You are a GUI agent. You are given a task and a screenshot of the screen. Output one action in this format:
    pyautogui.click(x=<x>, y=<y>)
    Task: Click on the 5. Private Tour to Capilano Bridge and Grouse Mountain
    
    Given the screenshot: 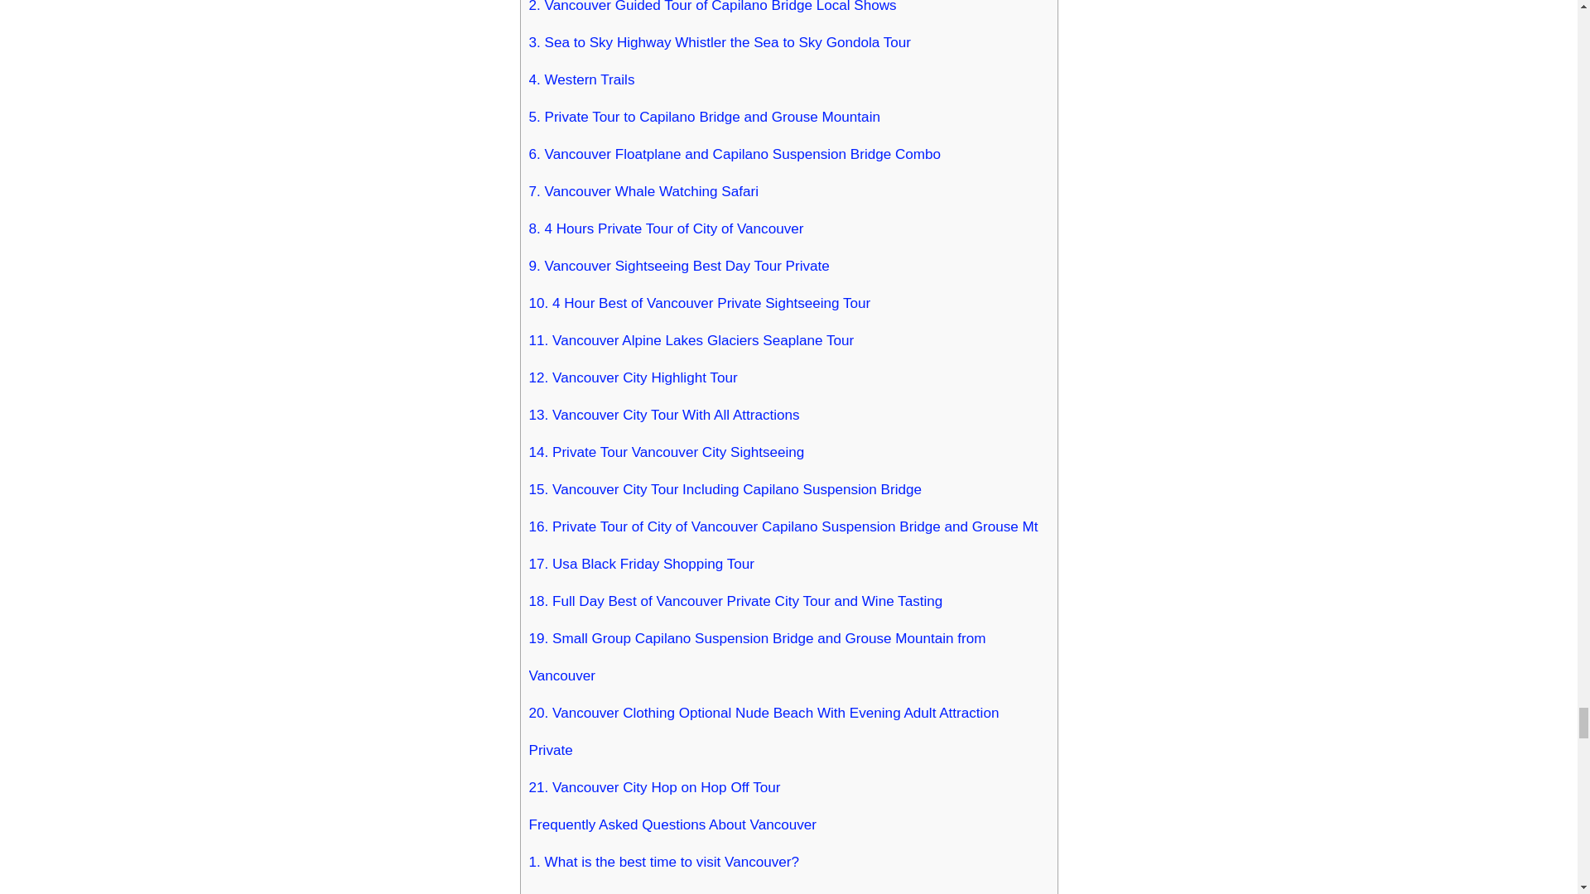 What is the action you would take?
    pyautogui.click(x=703, y=117)
    